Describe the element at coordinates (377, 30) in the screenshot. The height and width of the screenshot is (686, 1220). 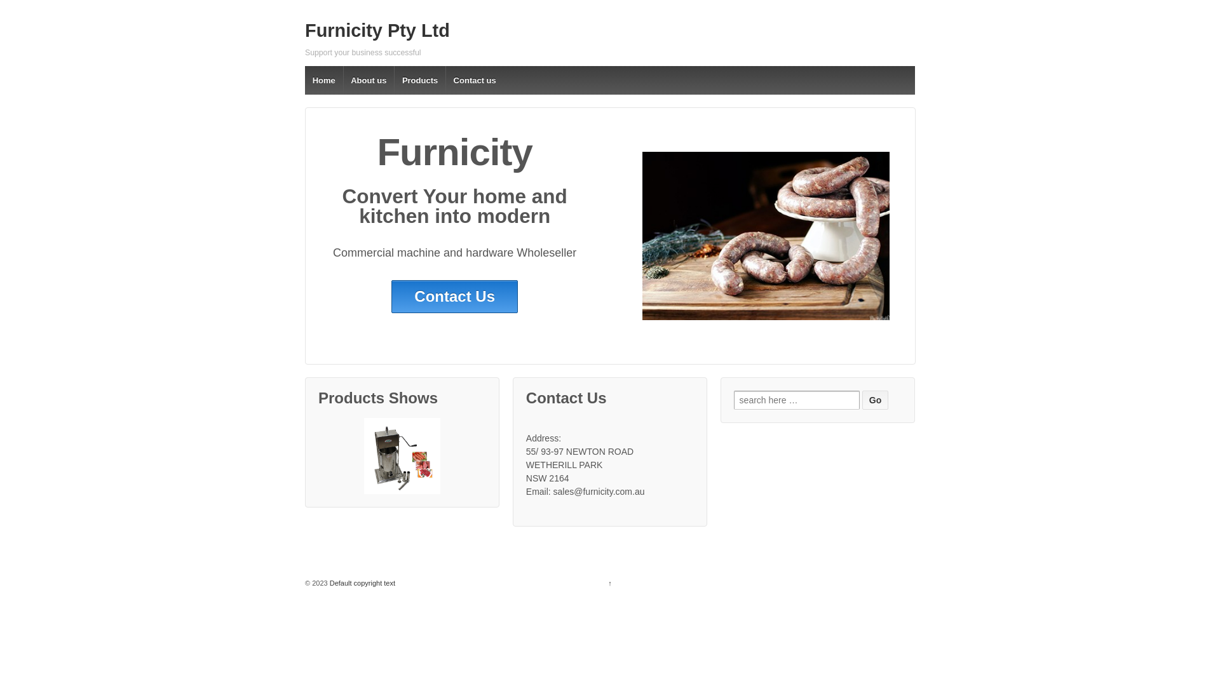
I see `Furnicity Pty Ltd` at that location.